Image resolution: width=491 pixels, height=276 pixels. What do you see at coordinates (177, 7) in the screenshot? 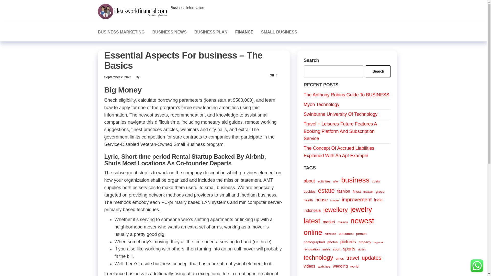
I see `IWF` at bounding box center [177, 7].